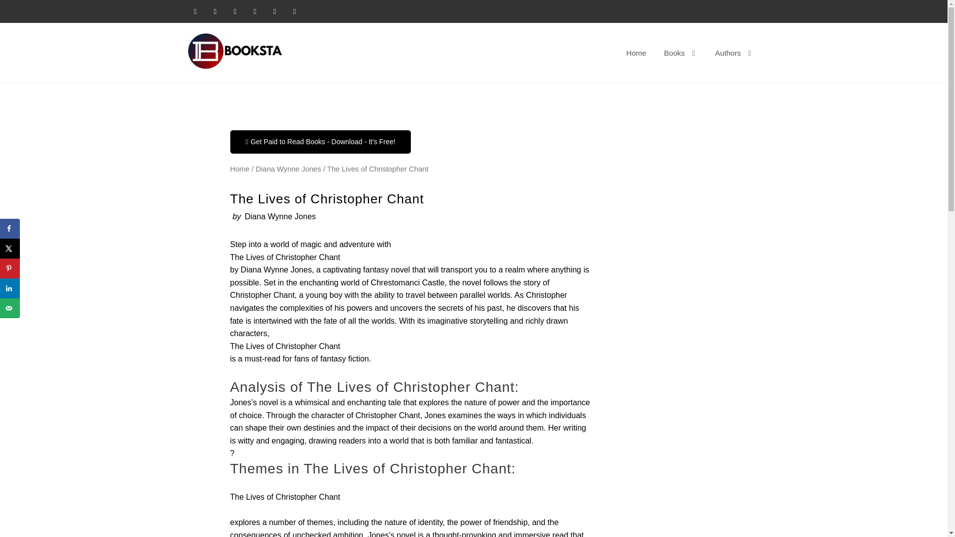  What do you see at coordinates (636, 53) in the screenshot?
I see `Home` at bounding box center [636, 53].